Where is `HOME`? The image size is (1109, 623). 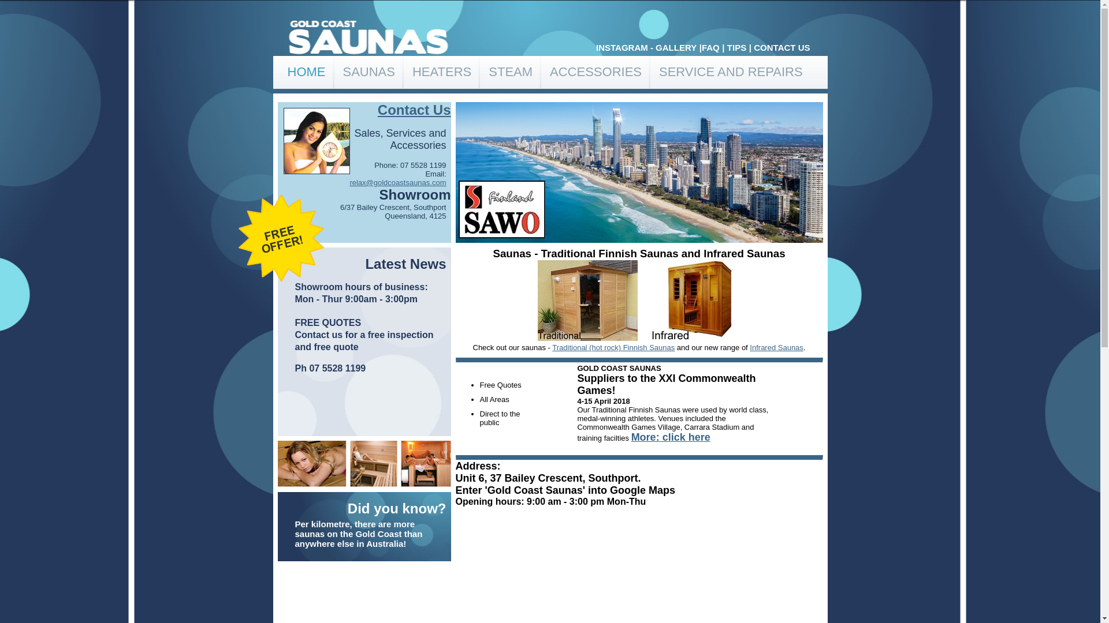 HOME is located at coordinates (306, 72).